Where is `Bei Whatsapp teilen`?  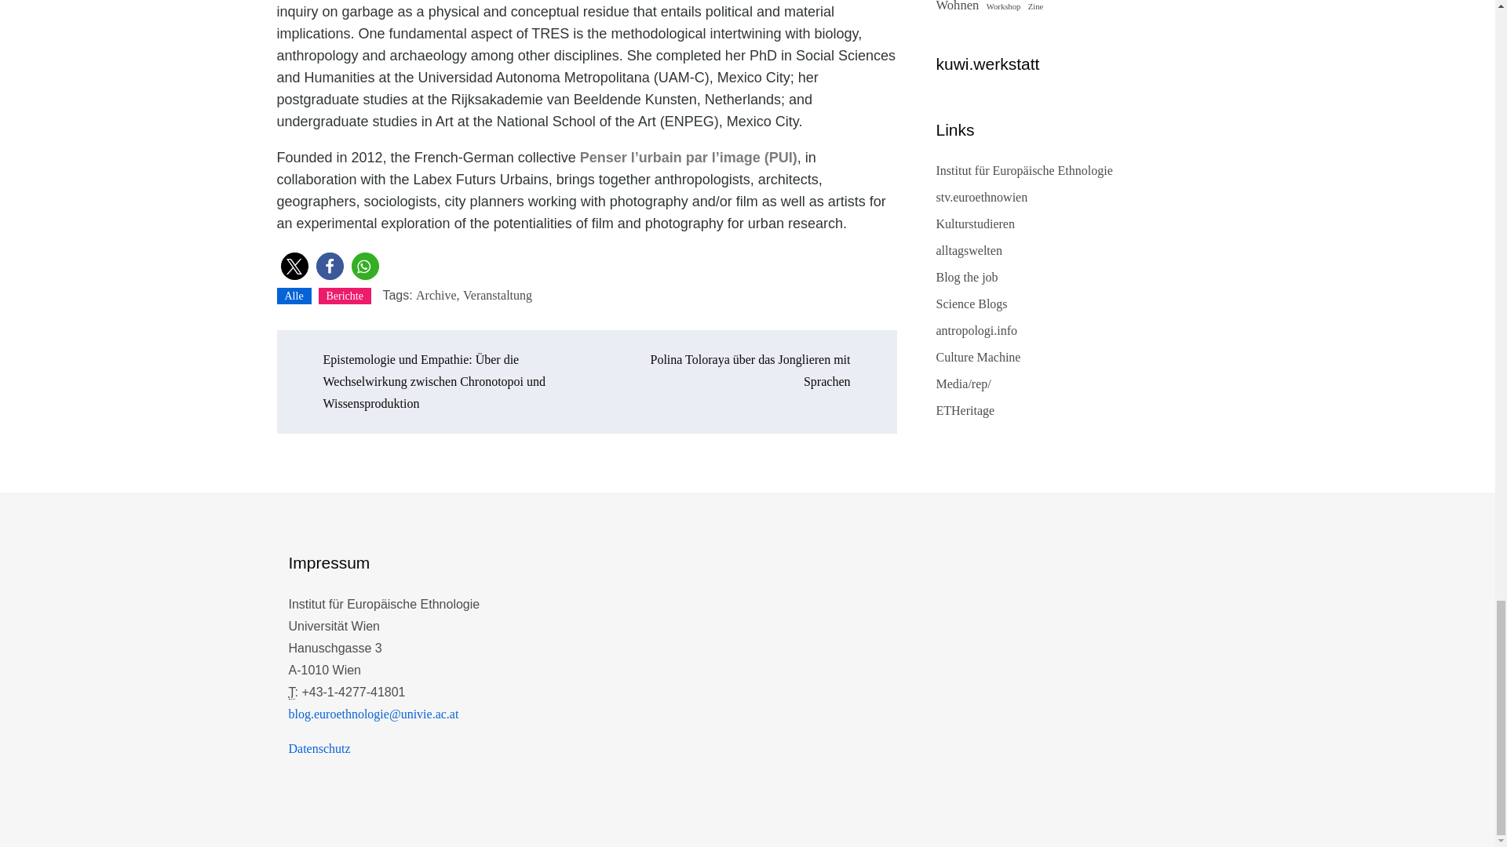 Bei Whatsapp teilen is located at coordinates (365, 266).